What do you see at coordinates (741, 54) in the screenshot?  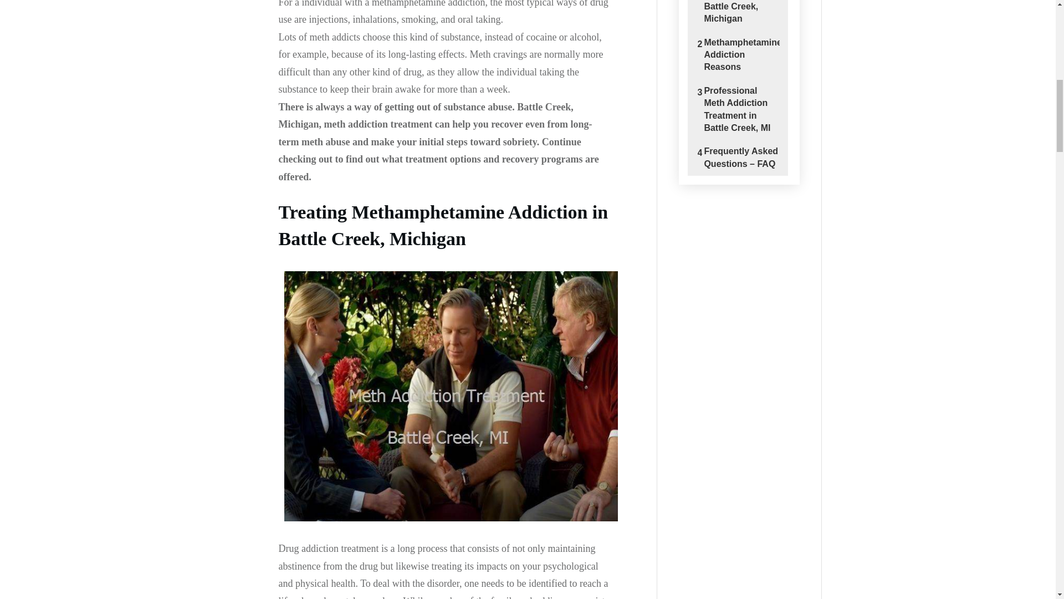 I see `Methamphetamine Addiction Reasons` at bounding box center [741, 54].